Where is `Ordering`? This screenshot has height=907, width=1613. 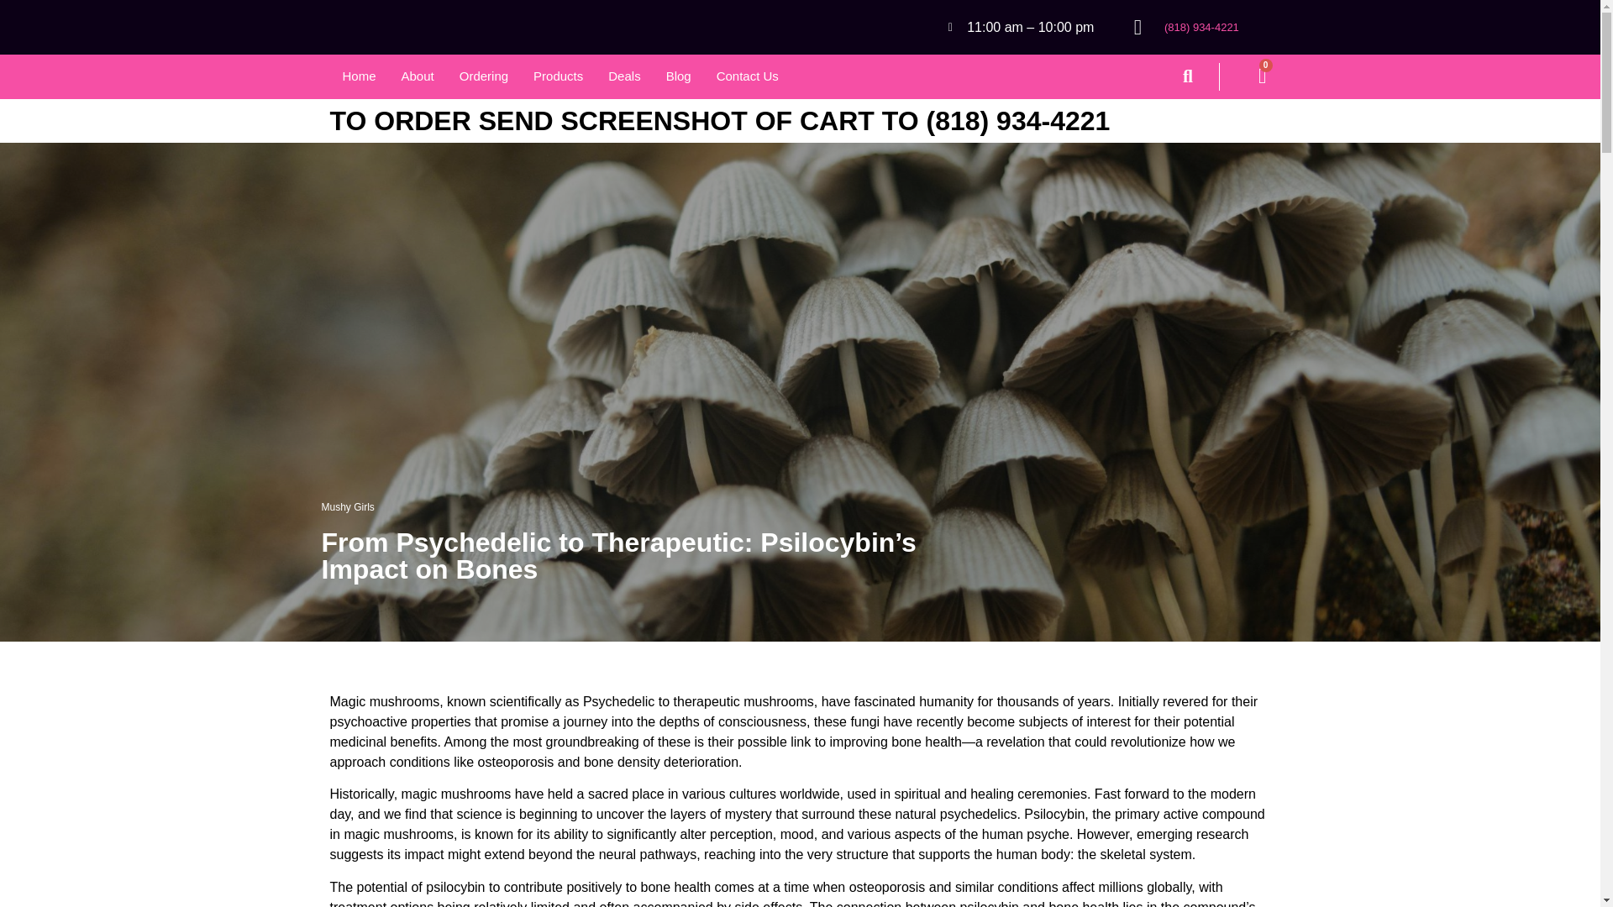
Ordering is located at coordinates (484, 77).